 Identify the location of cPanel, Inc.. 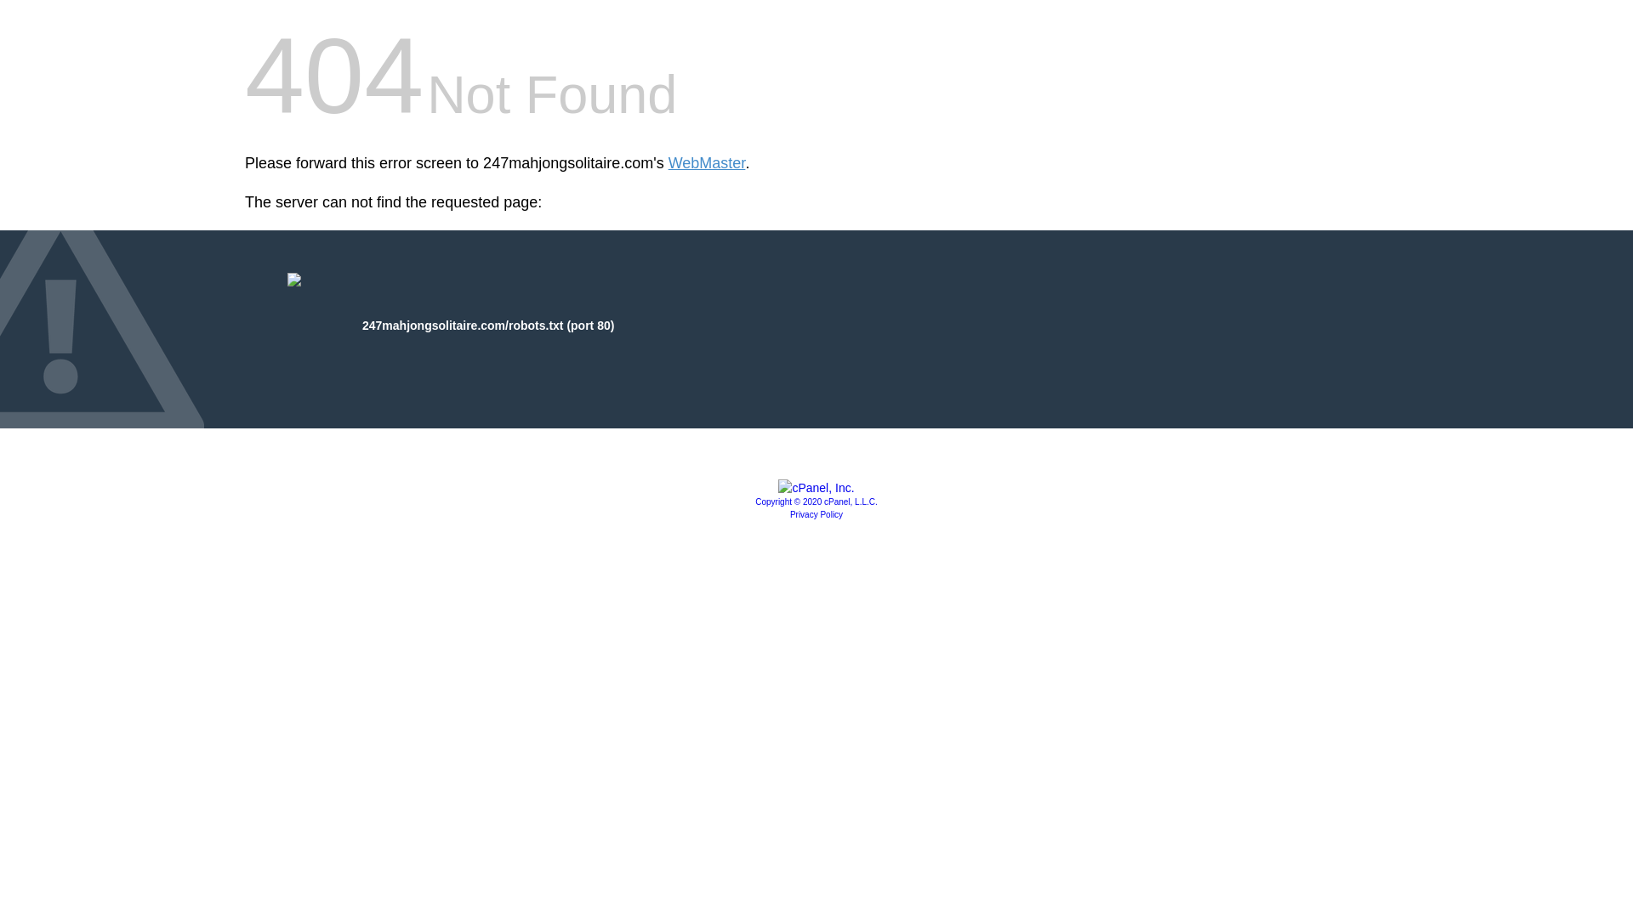
(816, 488).